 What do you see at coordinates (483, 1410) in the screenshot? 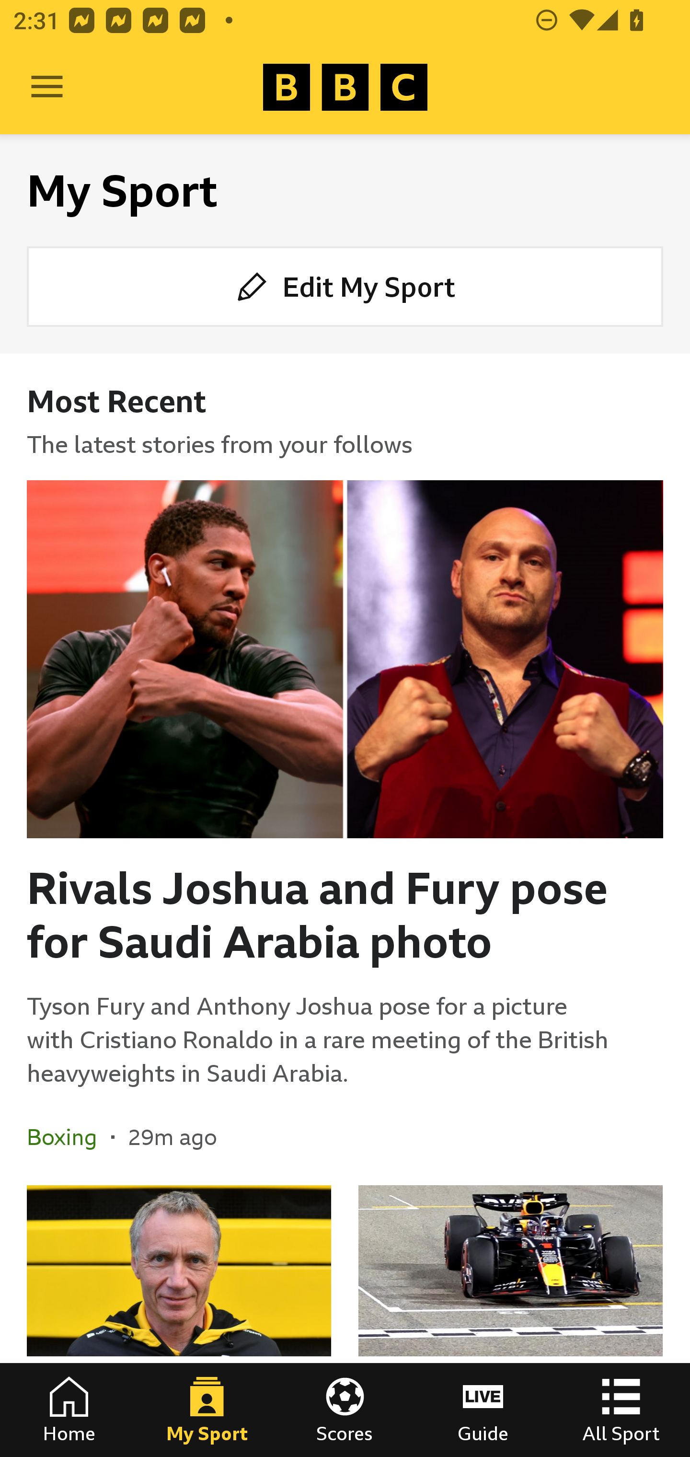
I see `Guide` at bounding box center [483, 1410].